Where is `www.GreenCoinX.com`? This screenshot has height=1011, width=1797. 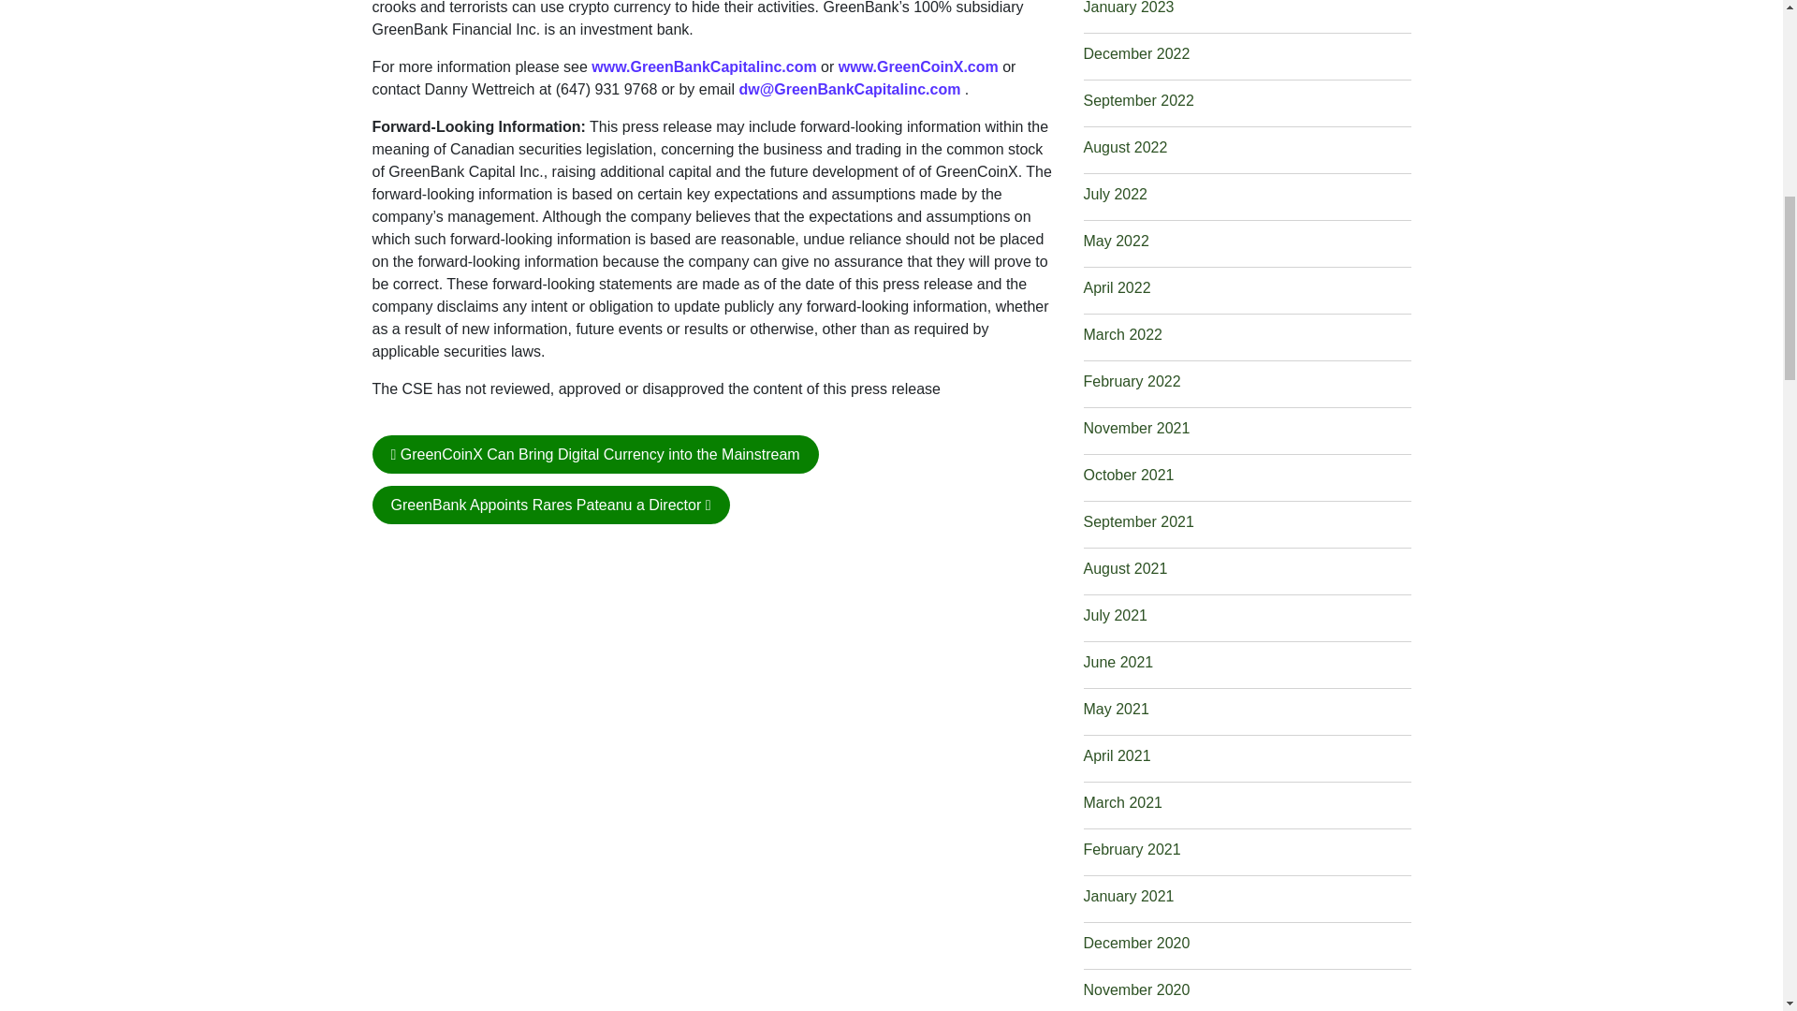 www.GreenCoinX.com is located at coordinates (919, 66).